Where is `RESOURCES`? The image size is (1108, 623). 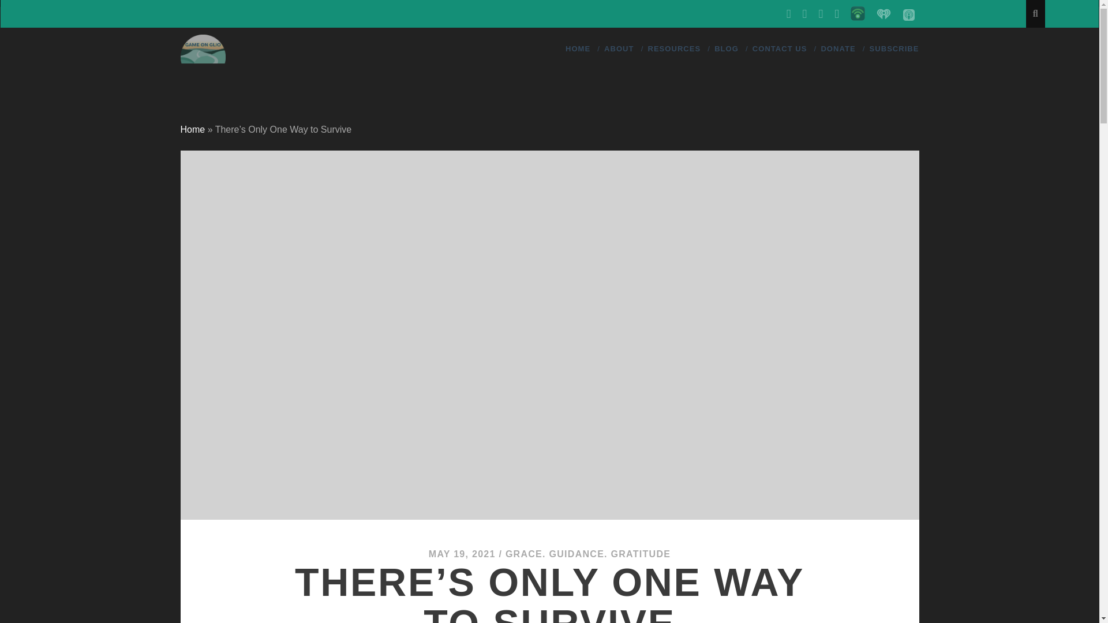
RESOURCES is located at coordinates (673, 49).